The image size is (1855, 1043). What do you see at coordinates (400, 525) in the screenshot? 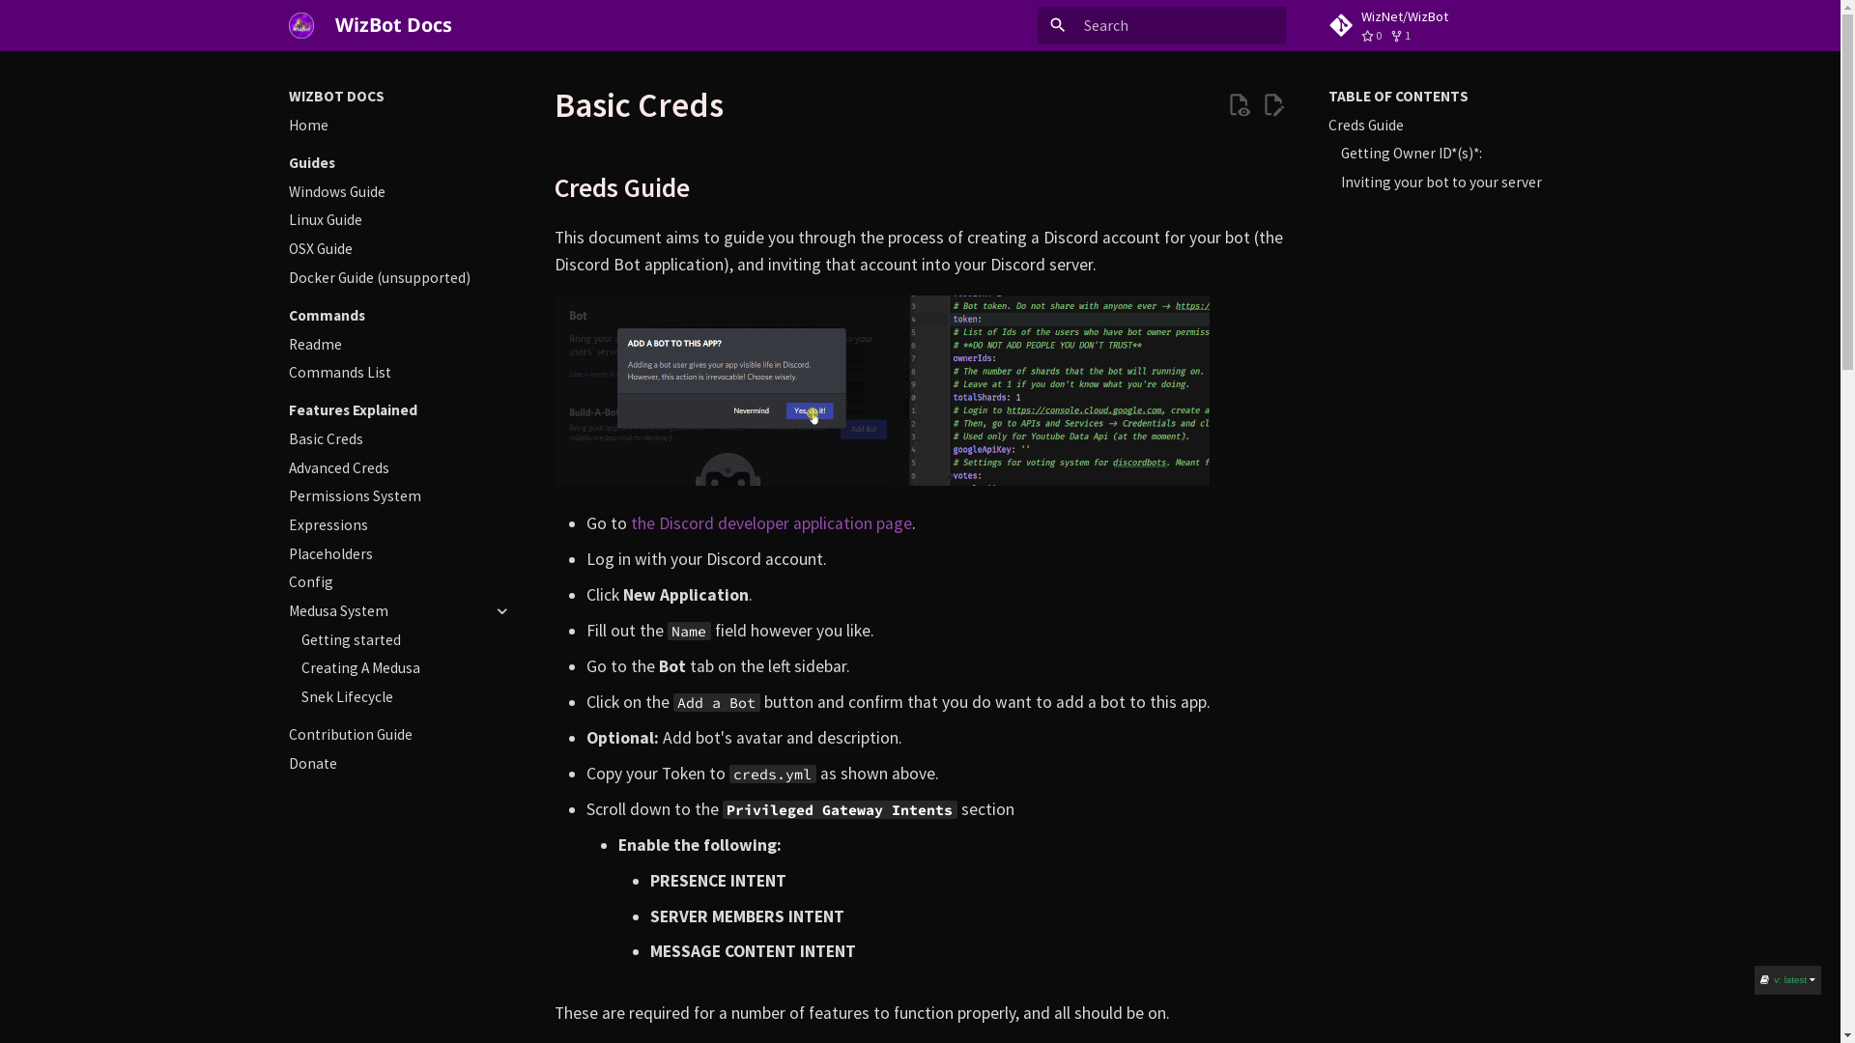
I see `Expressions` at bounding box center [400, 525].